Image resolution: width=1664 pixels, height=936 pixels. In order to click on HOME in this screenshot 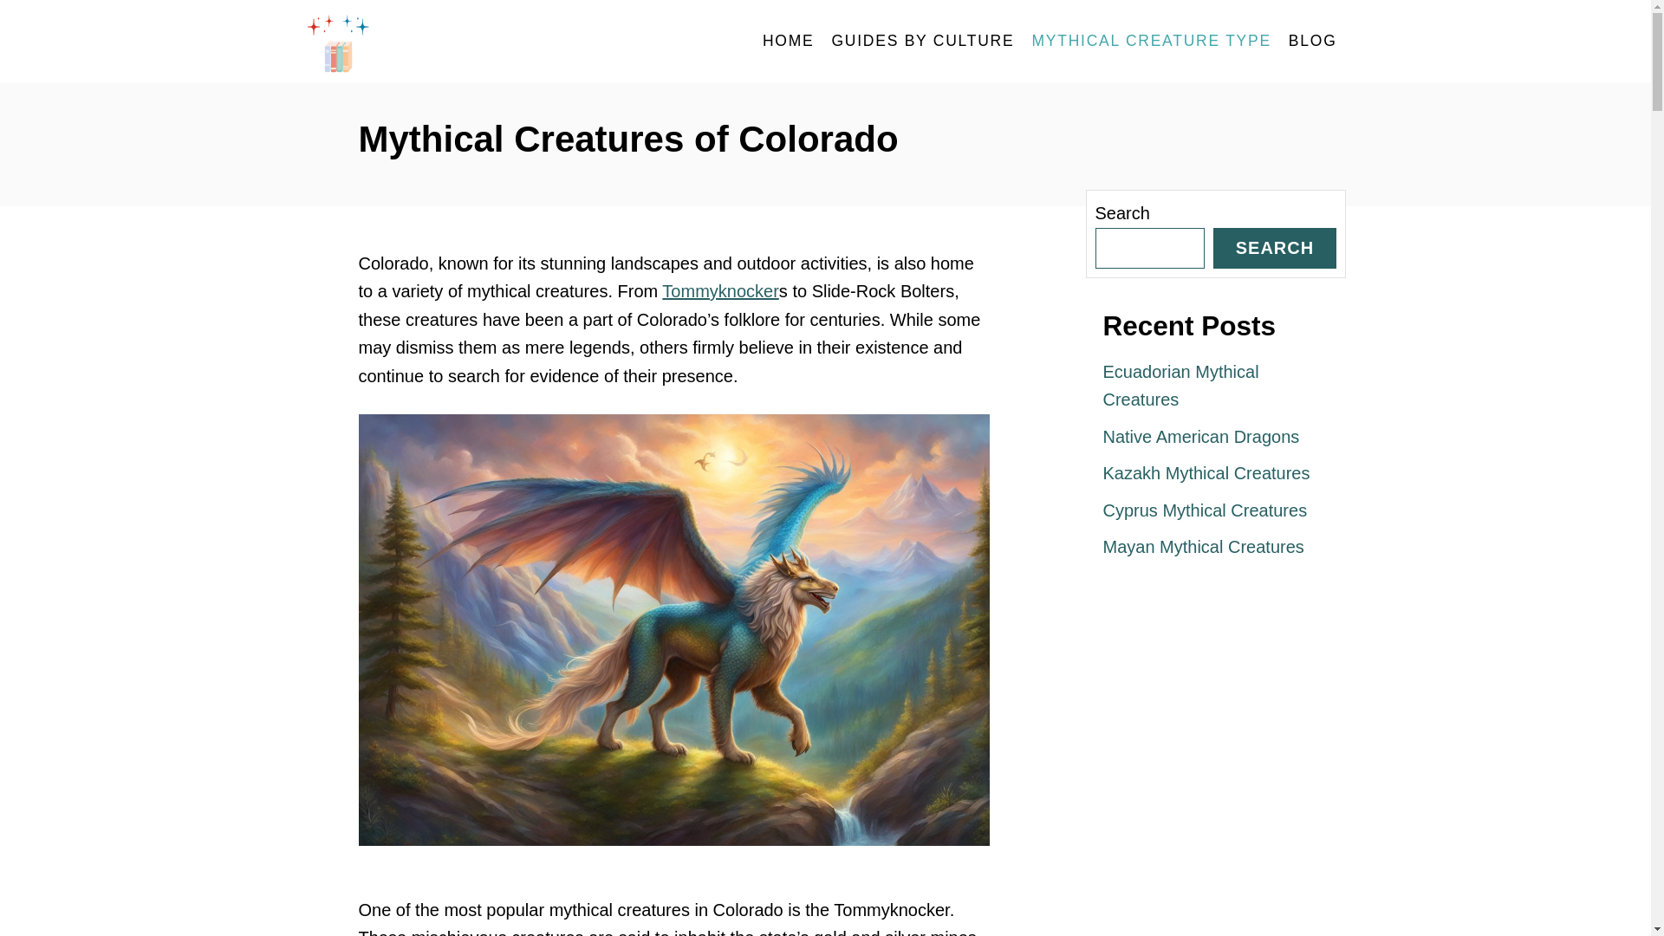, I will do `click(789, 42)`.